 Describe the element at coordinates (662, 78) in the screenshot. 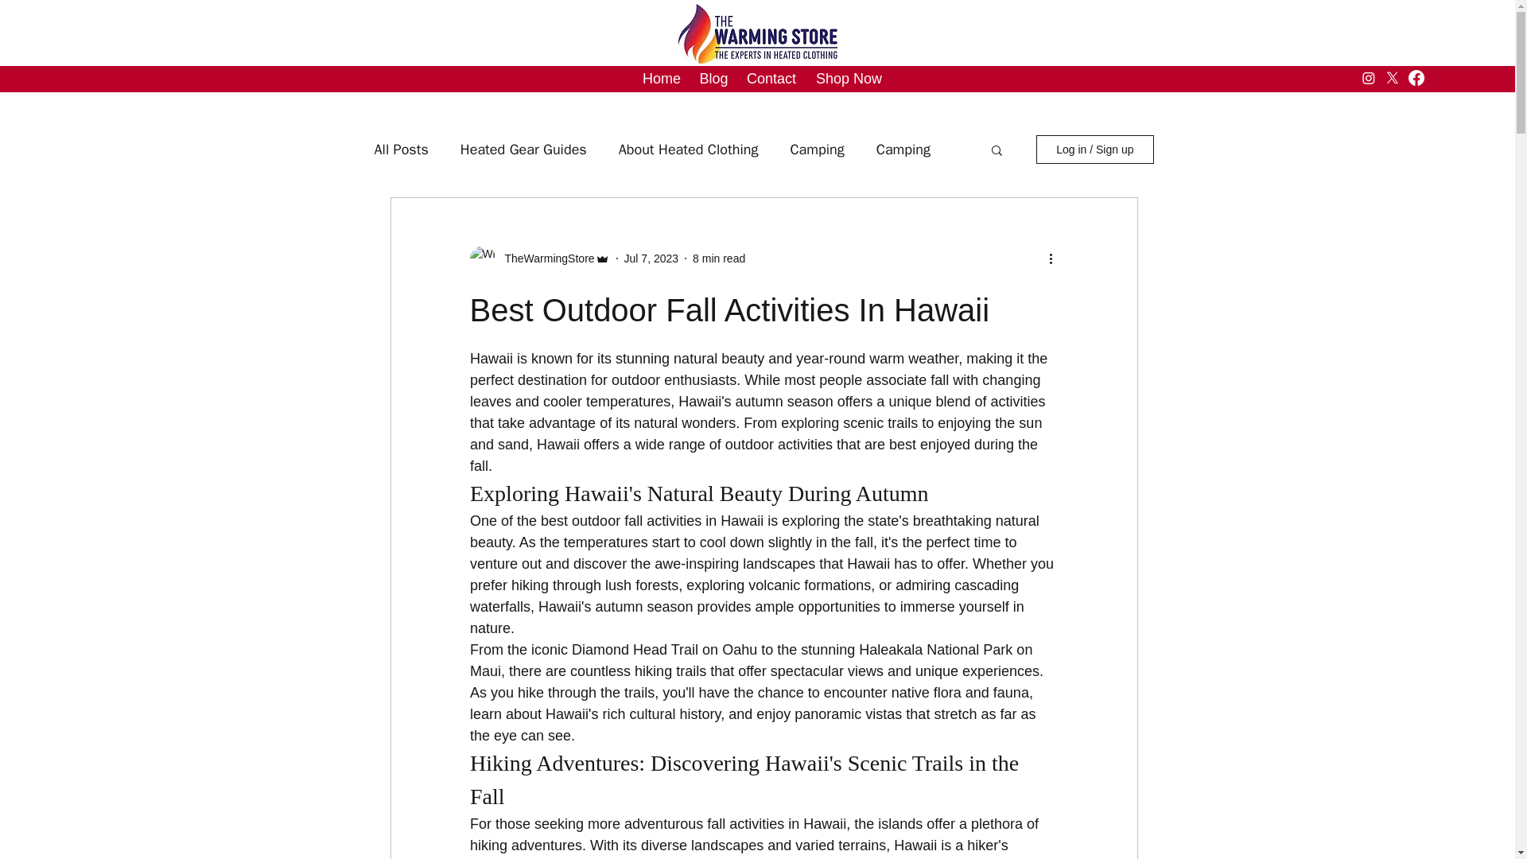

I see `Home` at that location.